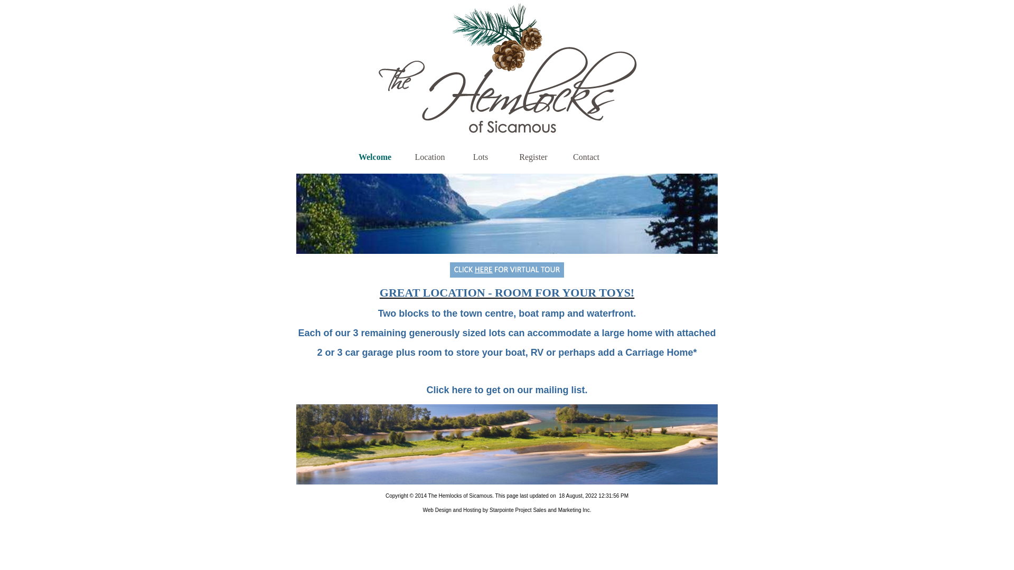 This screenshot has width=1014, height=570. What do you see at coordinates (481, 157) in the screenshot?
I see `Lots` at bounding box center [481, 157].